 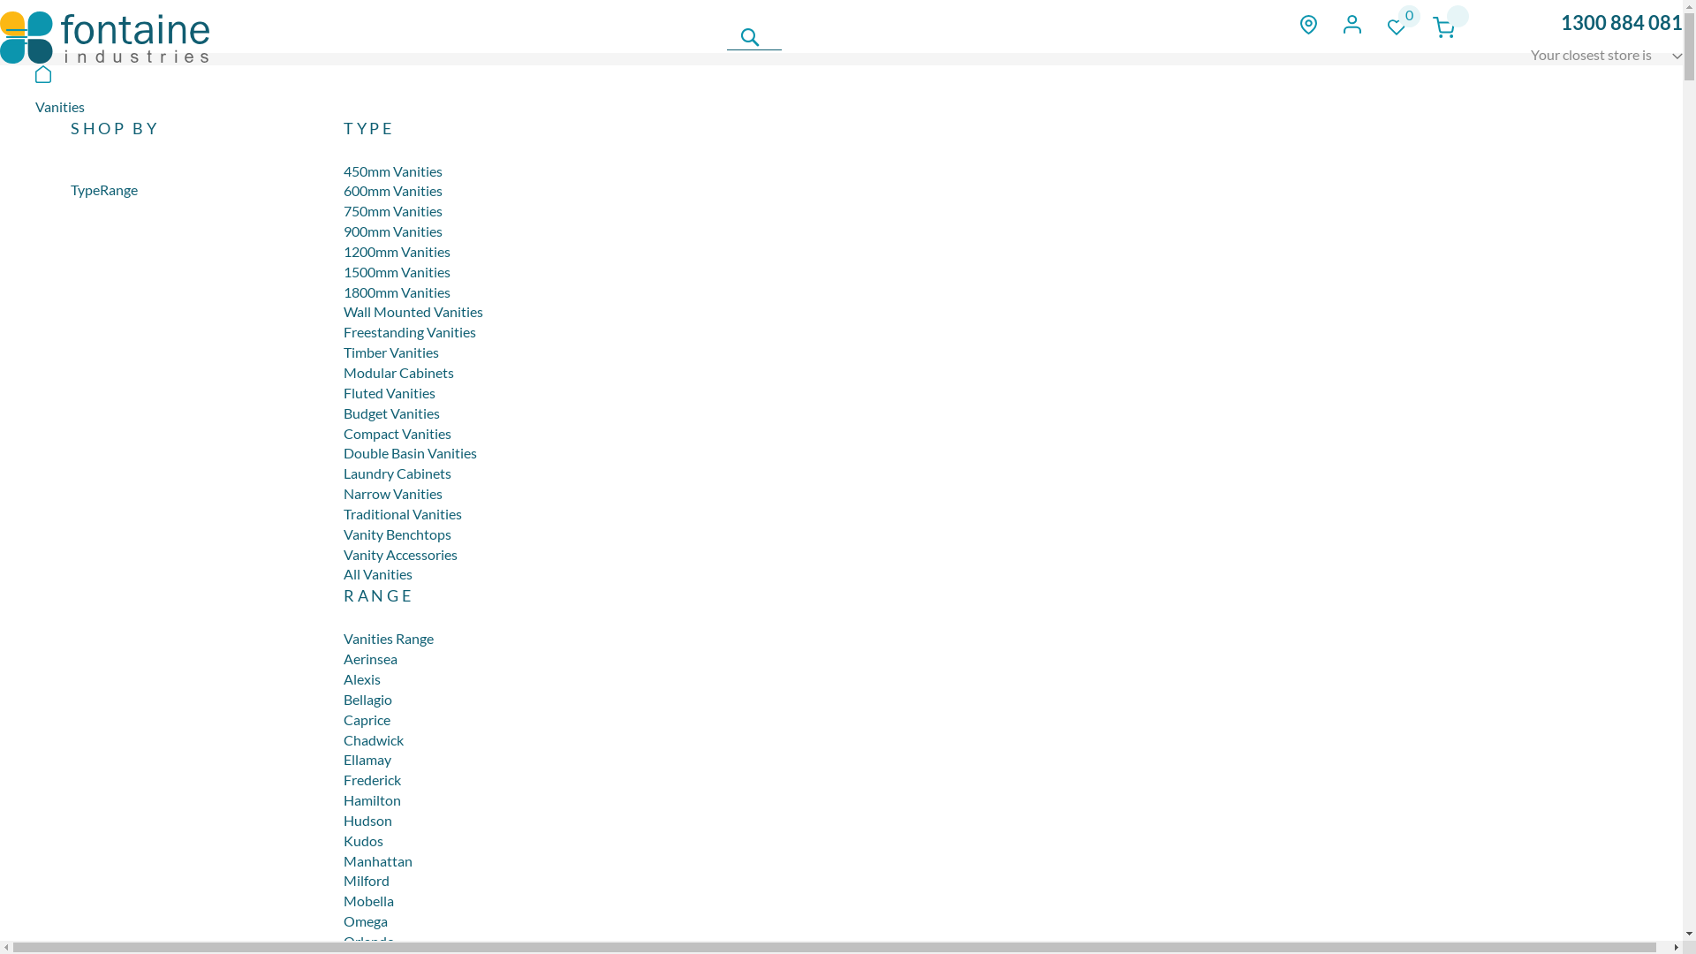 I want to click on Budget Vanities, so click(x=392, y=413).